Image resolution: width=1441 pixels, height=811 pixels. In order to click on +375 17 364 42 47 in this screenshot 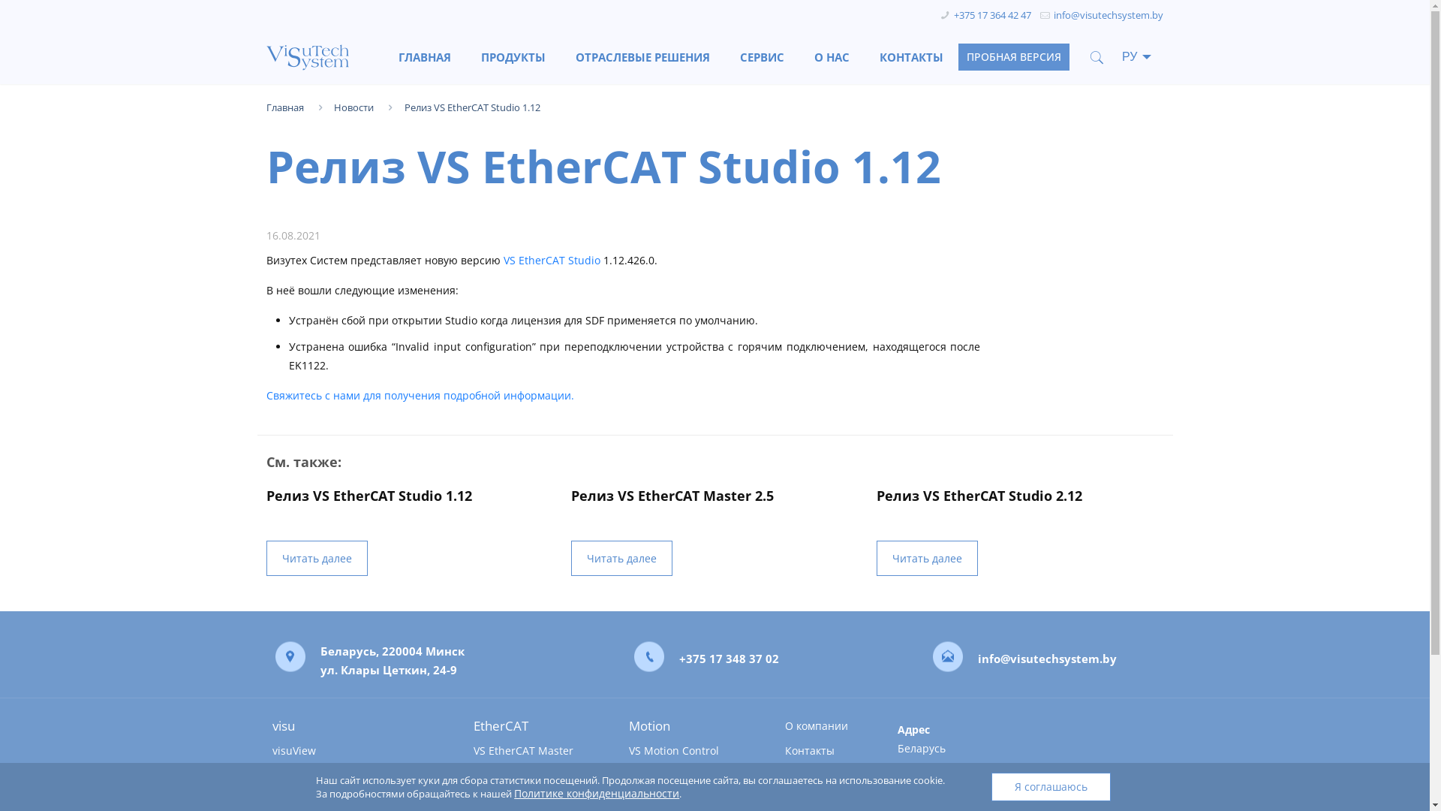, I will do `click(992, 15)`.